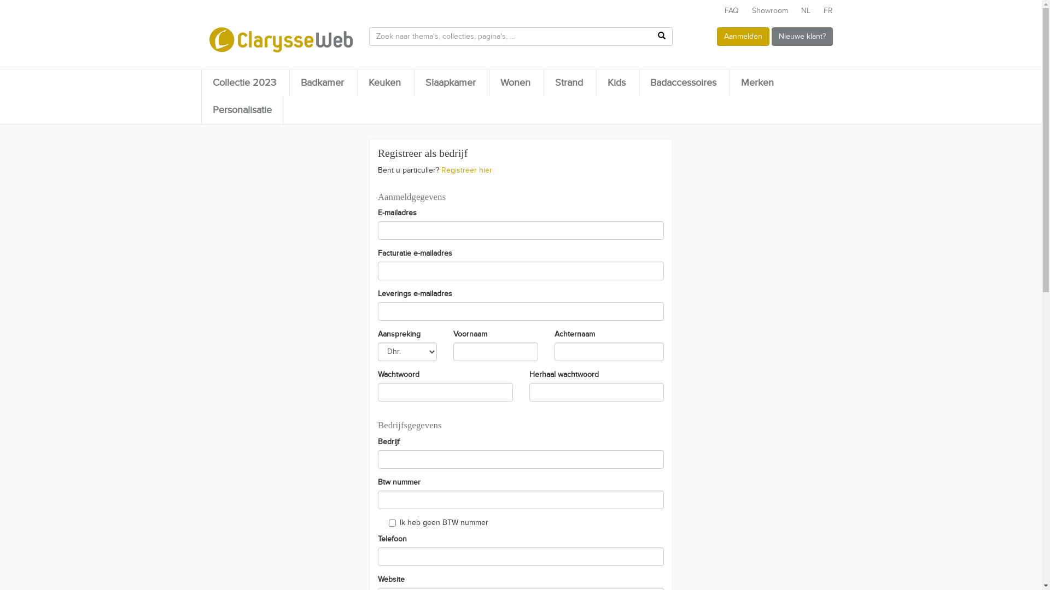 Image resolution: width=1050 pixels, height=590 pixels. I want to click on Badaccessoires, so click(682, 83).